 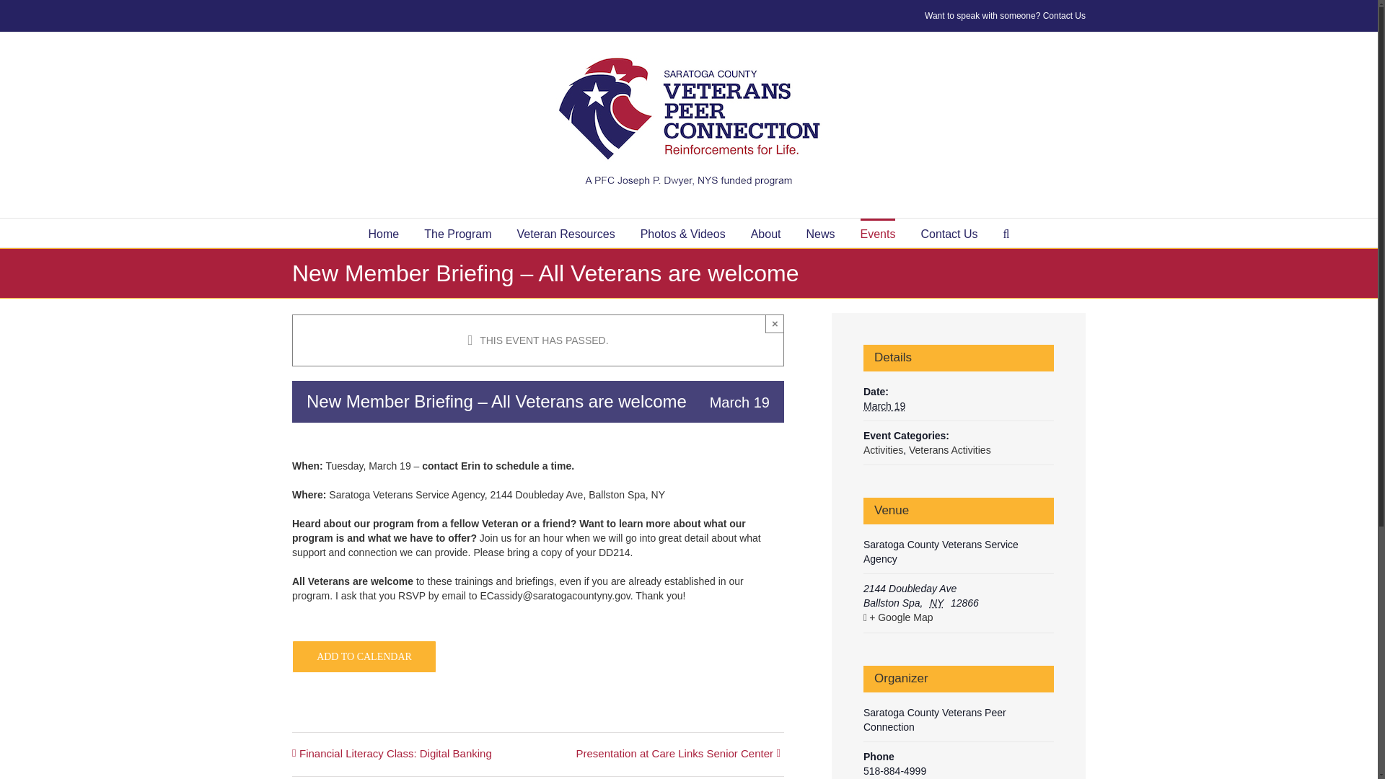 I want to click on Veteran Resources, so click(x=566, y=233).